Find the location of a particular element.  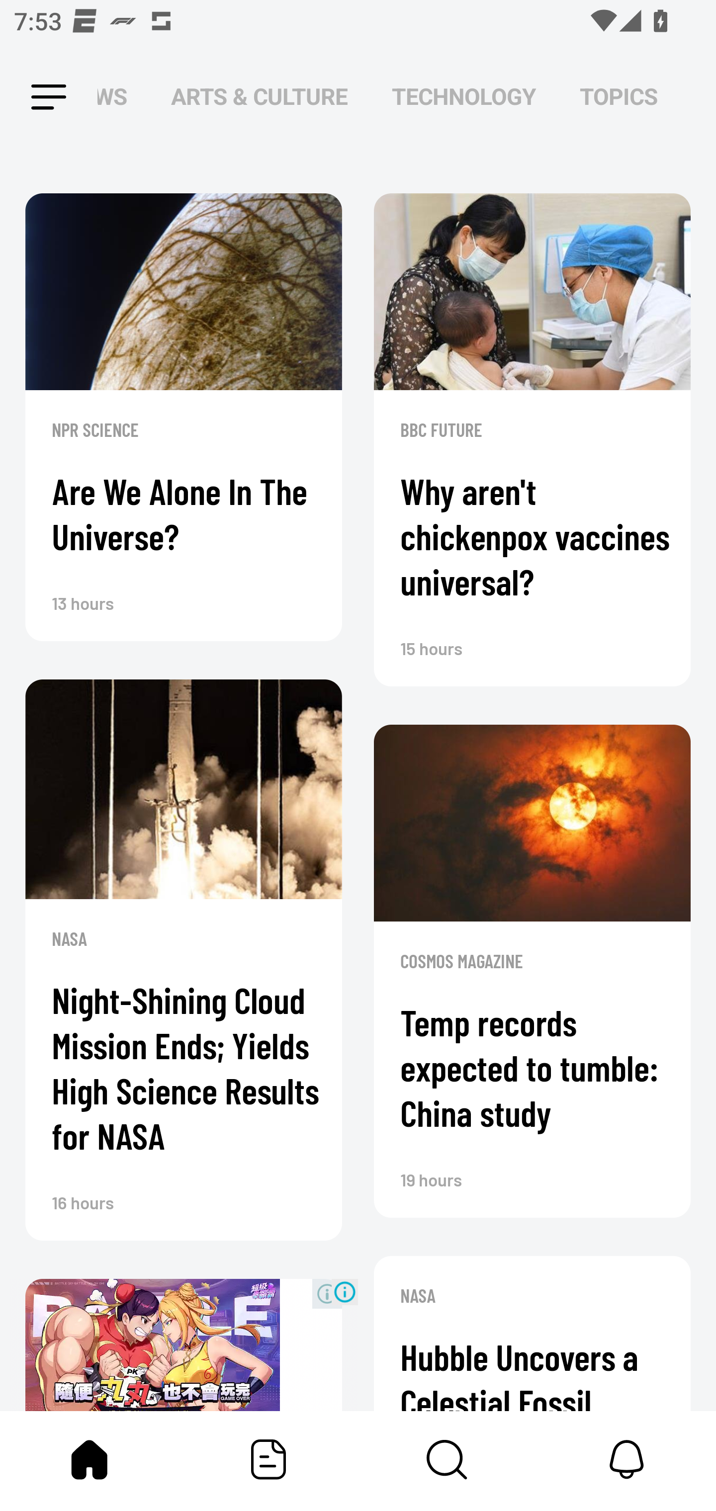

NEWS is located at coordinates (117, 97).